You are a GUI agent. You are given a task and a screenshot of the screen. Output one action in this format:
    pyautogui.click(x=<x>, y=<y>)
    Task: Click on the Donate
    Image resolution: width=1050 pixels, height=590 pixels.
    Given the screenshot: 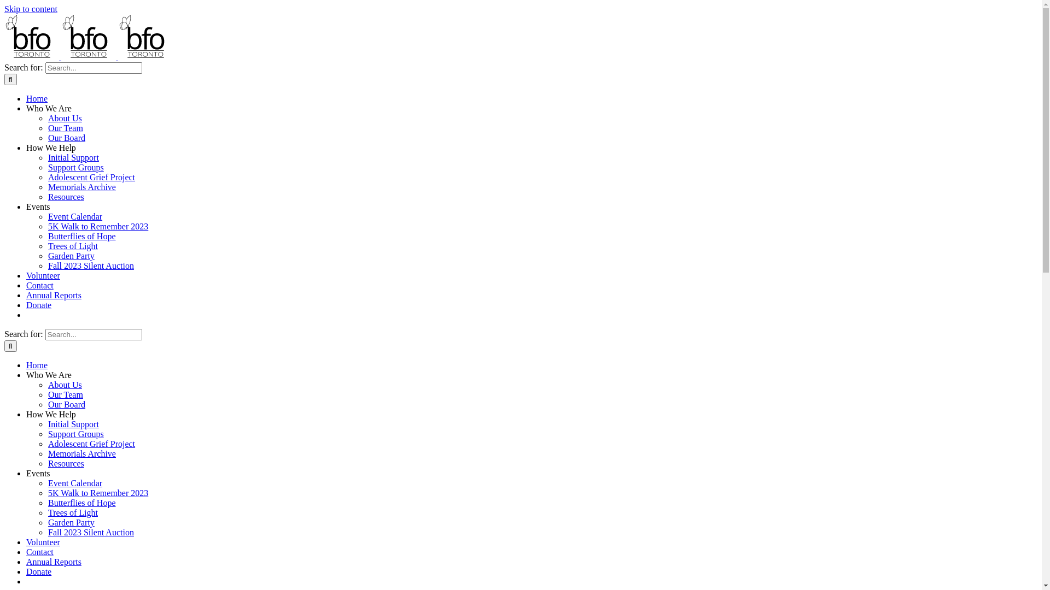 What is the action you would take?
    pyautogui.click(x=39, y=571)
    